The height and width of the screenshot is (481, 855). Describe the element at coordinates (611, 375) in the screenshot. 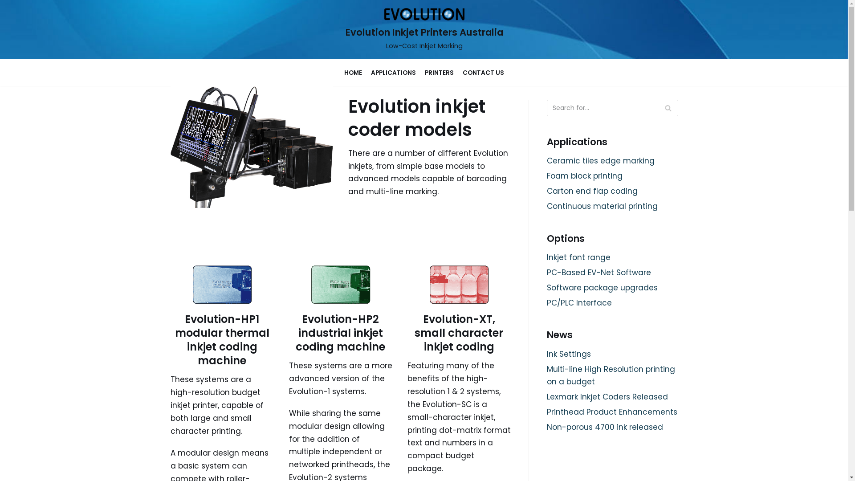

I see `Multi-line High Resolution printing on a budget` at that location.